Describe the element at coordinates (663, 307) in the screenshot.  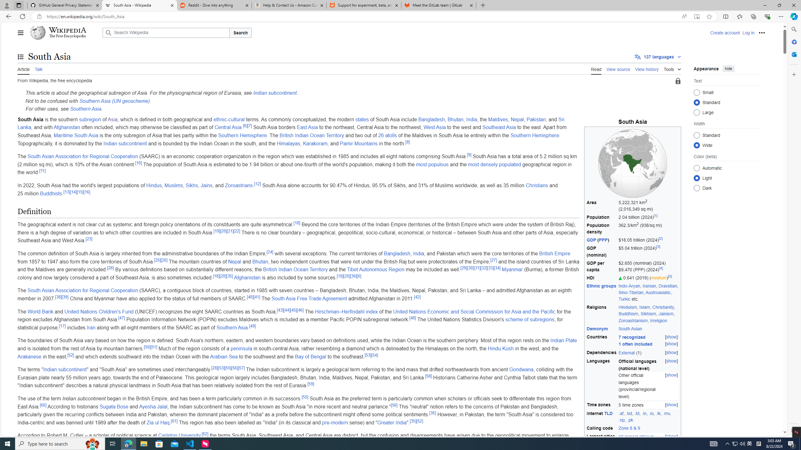
I see `Christianity` at that location.